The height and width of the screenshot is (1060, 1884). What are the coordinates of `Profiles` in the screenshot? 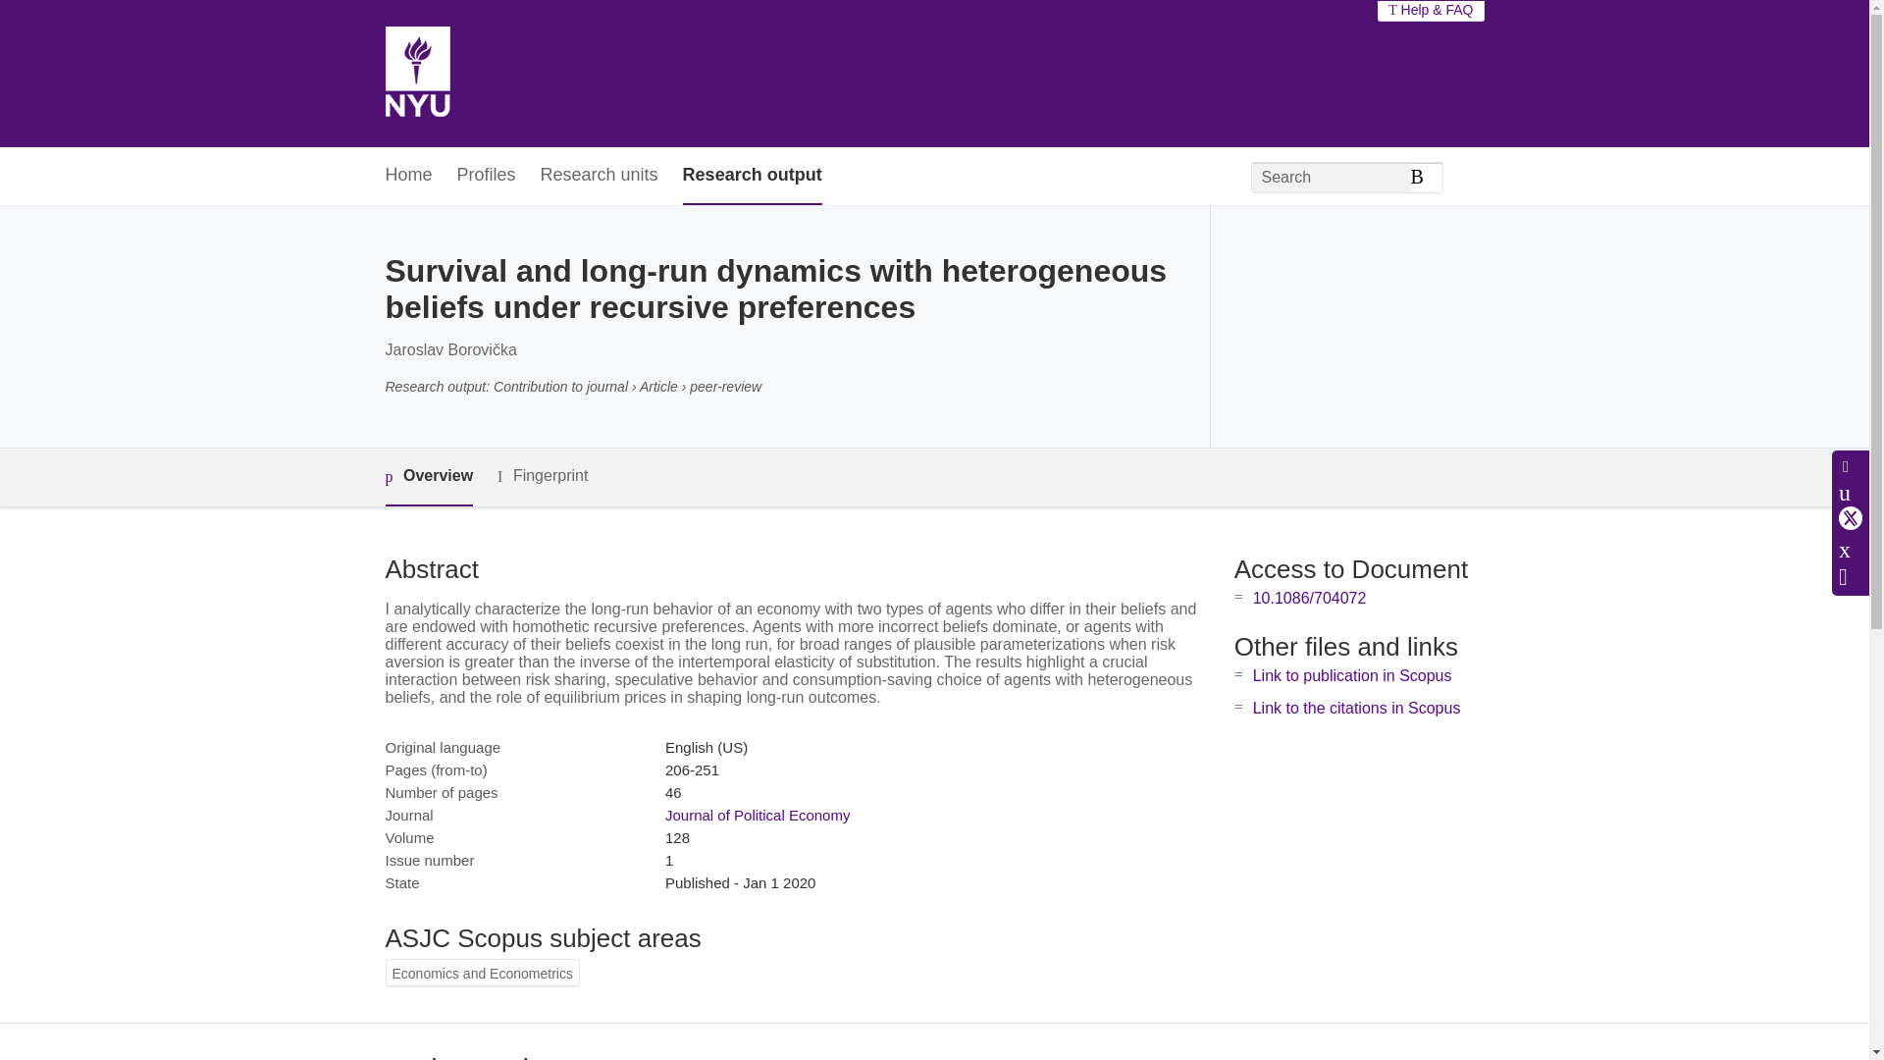 It's located at (487, 177).